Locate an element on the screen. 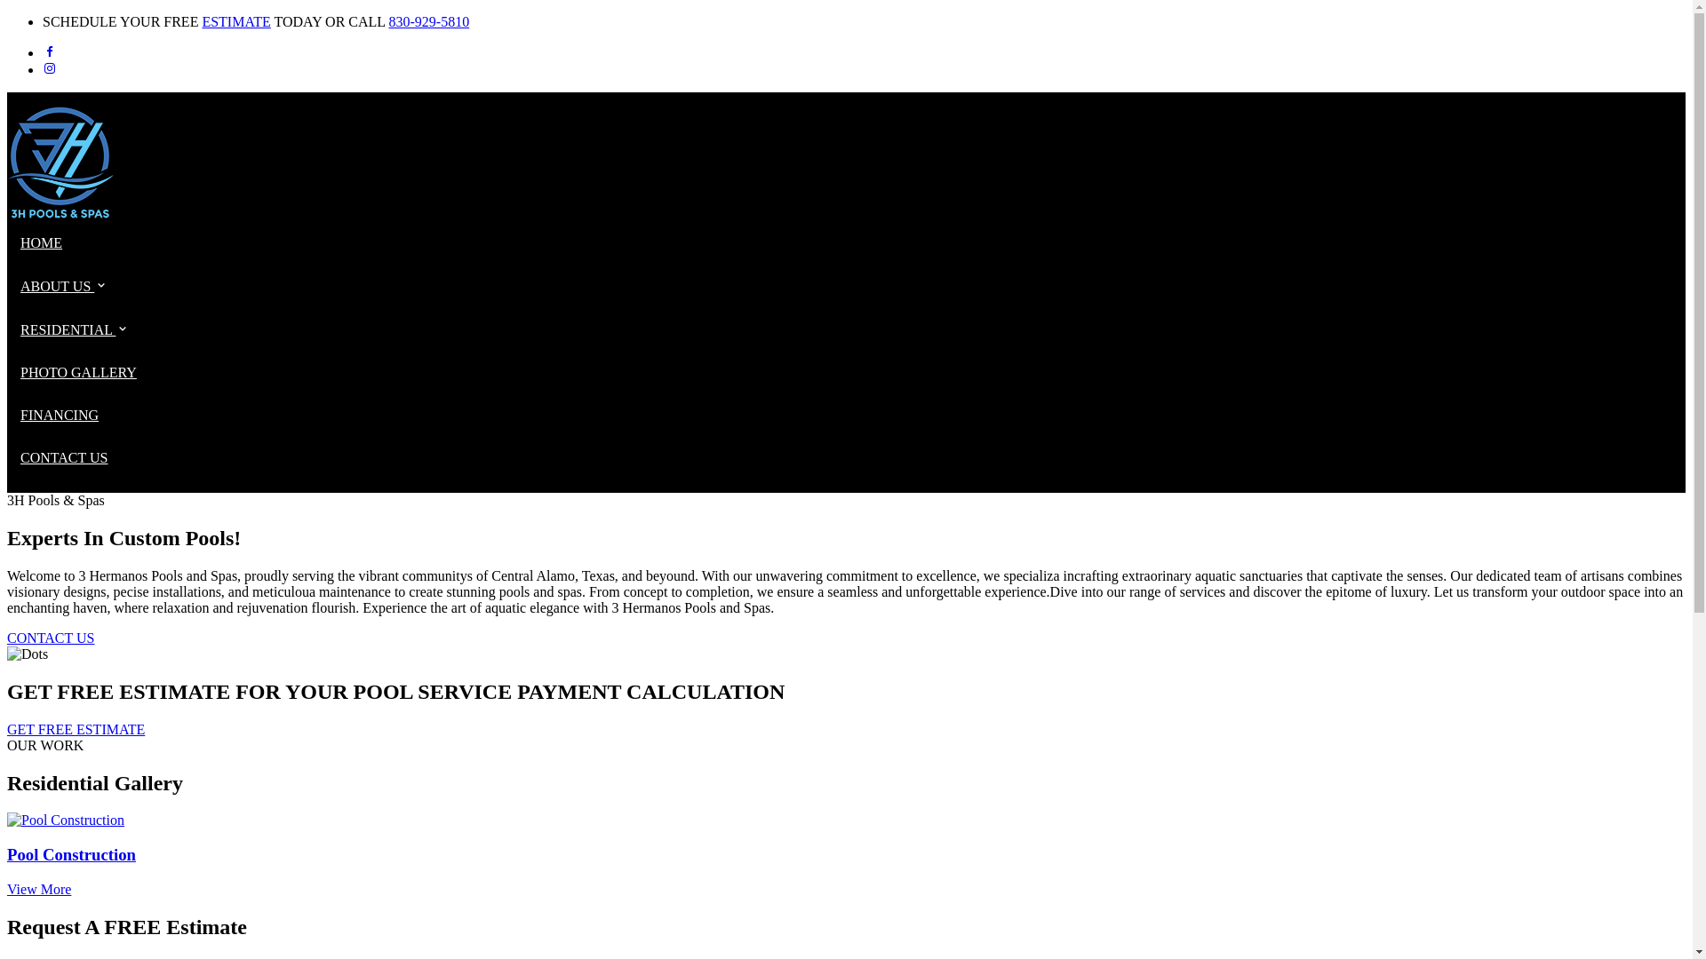  830-929-5810 is located at coordinates (430, 21).